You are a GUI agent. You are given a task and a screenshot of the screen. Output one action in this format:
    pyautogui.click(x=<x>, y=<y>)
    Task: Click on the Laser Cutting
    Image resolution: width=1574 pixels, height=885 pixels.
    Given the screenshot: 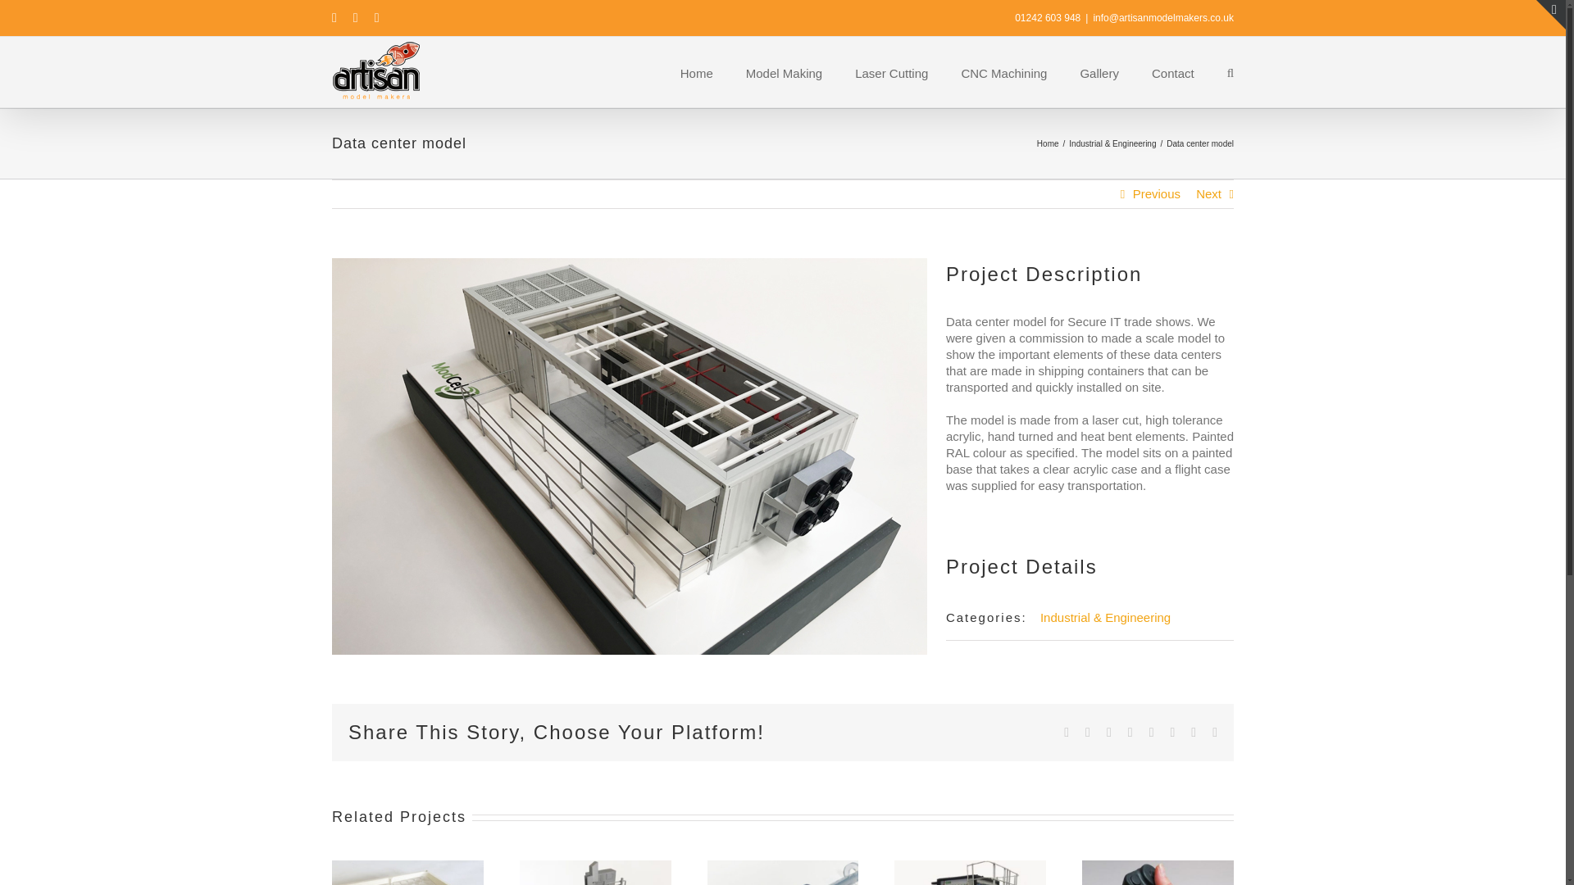 What is the action you would take?
    pyautogui.click(x=891, y=72)
    